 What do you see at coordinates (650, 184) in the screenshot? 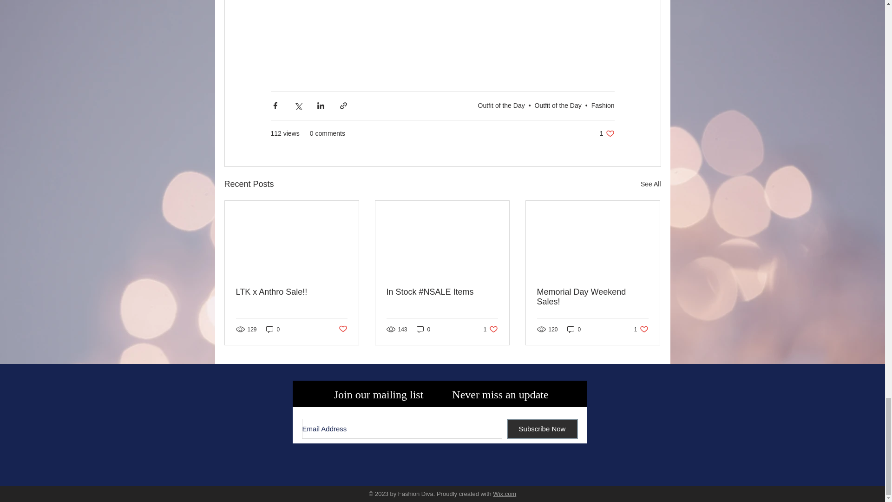
I see `Memorial Day Weekend Sales!` at bounding box center [650, 184].